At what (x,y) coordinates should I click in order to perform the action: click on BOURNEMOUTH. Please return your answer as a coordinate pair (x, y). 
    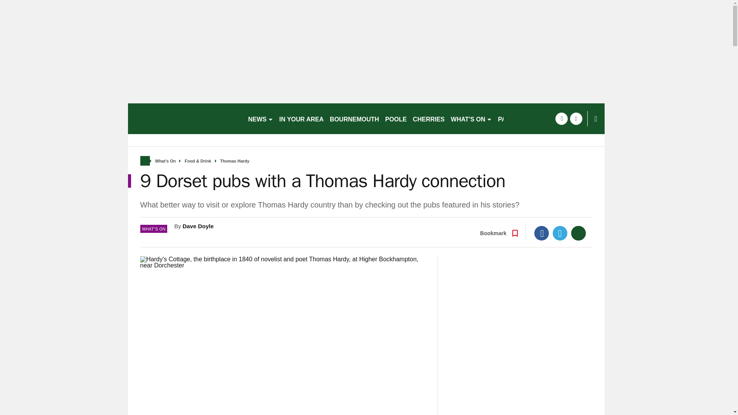
    Looking at the image, I should click on (354, 118).